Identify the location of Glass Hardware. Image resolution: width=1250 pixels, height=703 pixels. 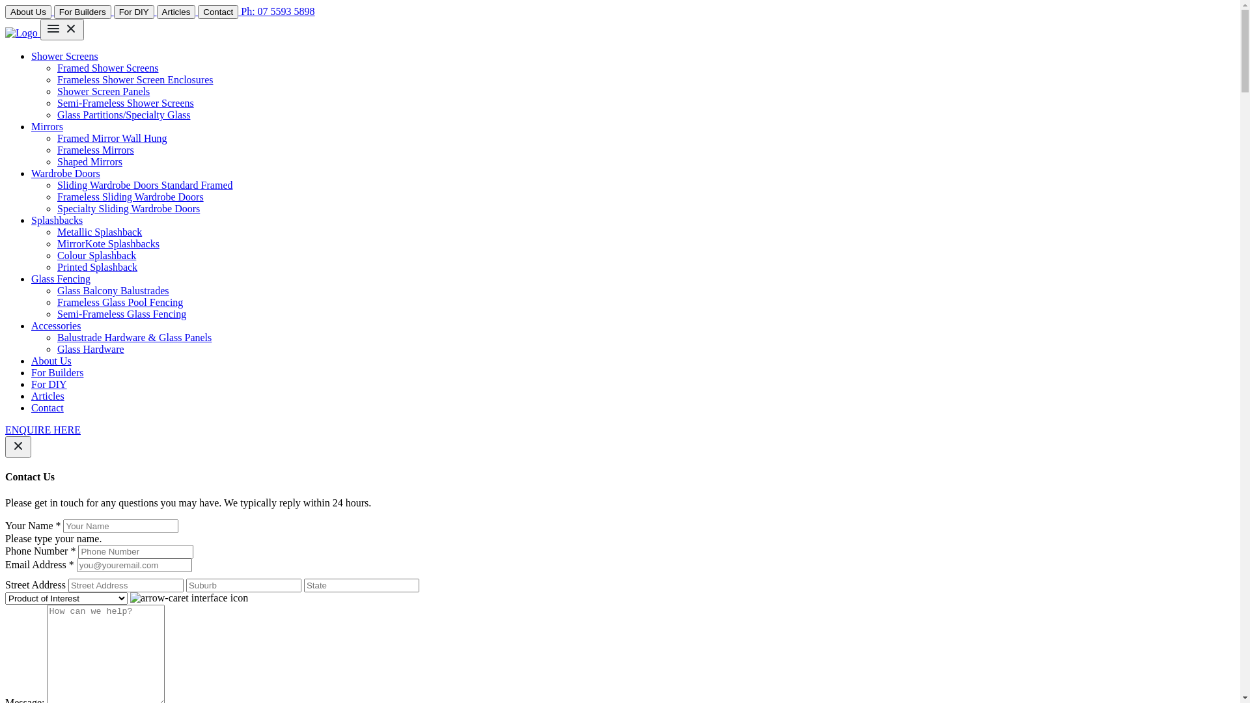
(91, 349).